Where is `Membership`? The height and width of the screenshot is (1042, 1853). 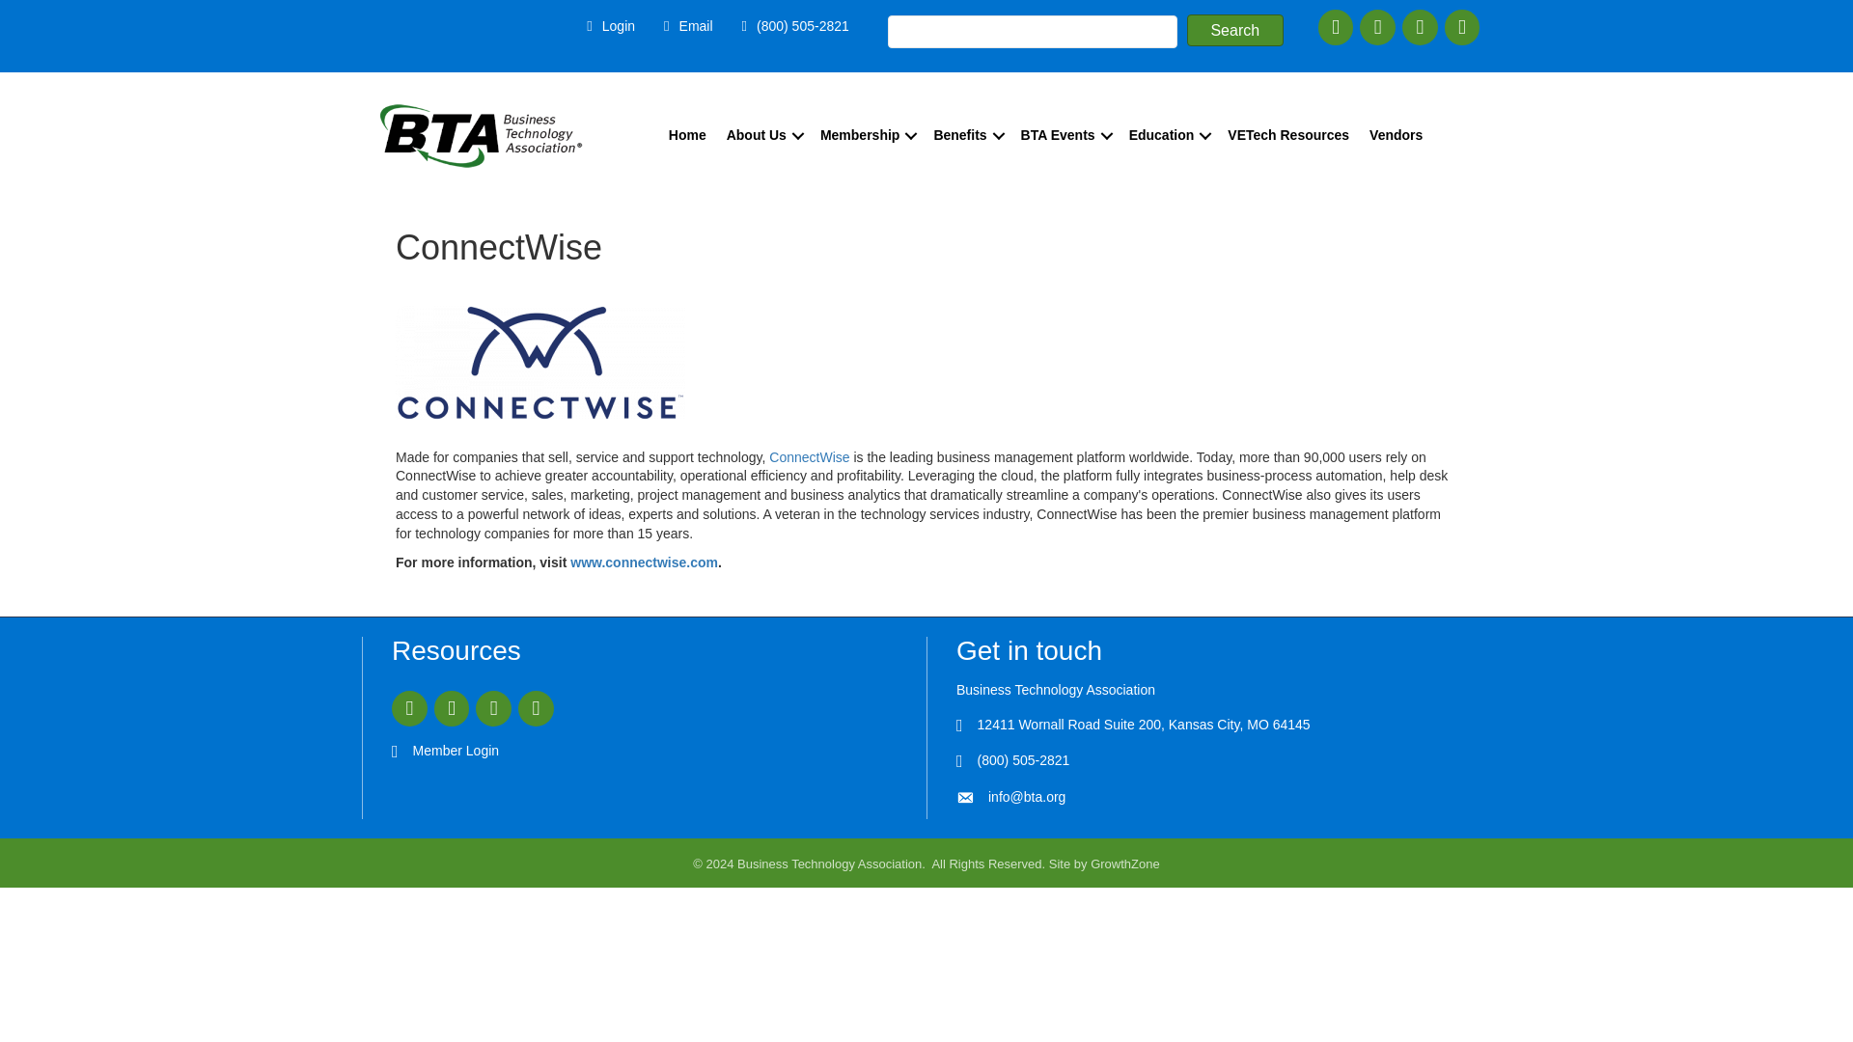 Membership is located at coordinates (867, 135).